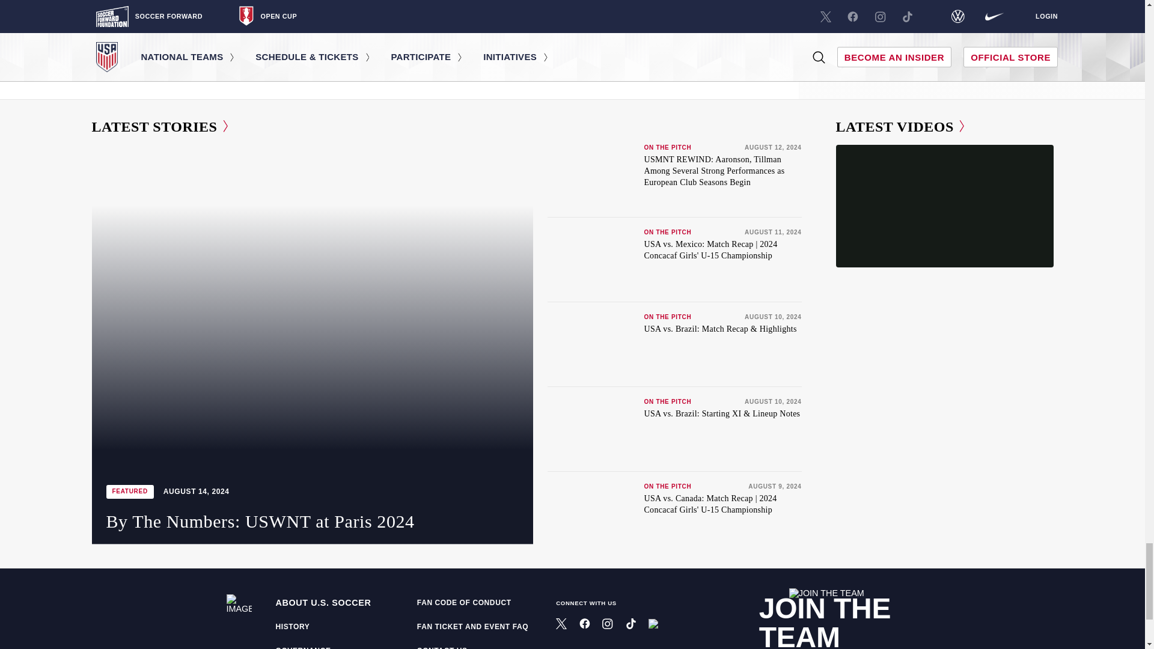 The image size is (1154, 649). What do you see at coordinates (944, 482) in the screenshot?
I see `player- 6357210529112` at bounding box center [944, 482].